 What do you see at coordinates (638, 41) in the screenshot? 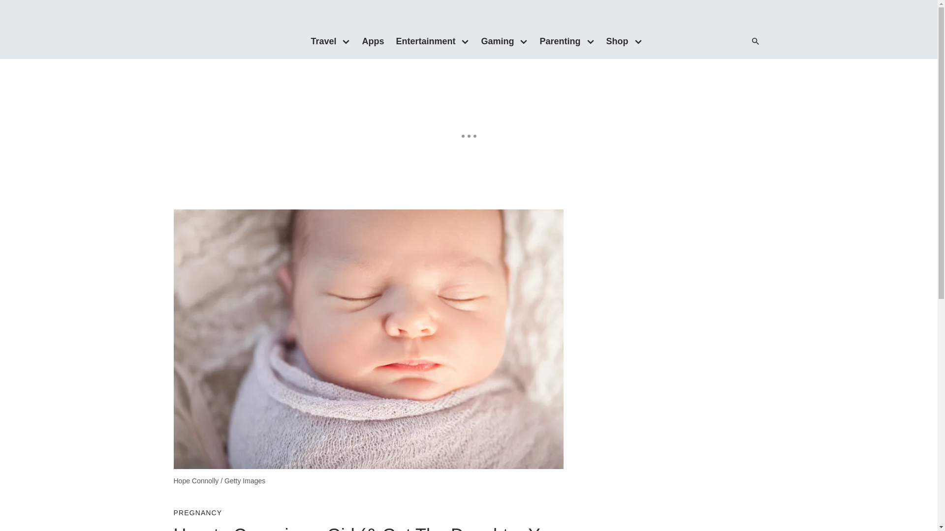
I see `Open menu` at bounding box center [638, 41].